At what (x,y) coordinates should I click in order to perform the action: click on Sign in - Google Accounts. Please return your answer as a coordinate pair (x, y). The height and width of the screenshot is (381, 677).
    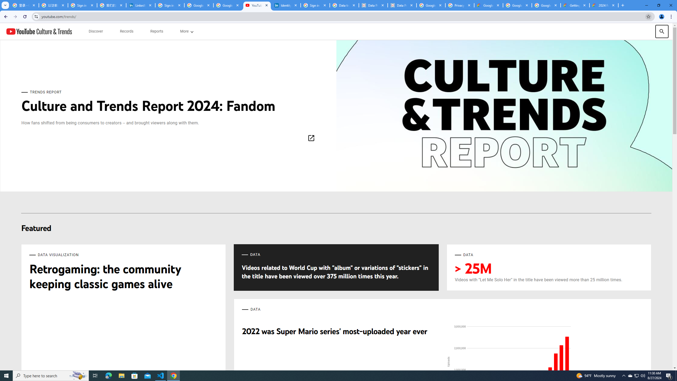
    Looking at the image, I should click on (315, 5).